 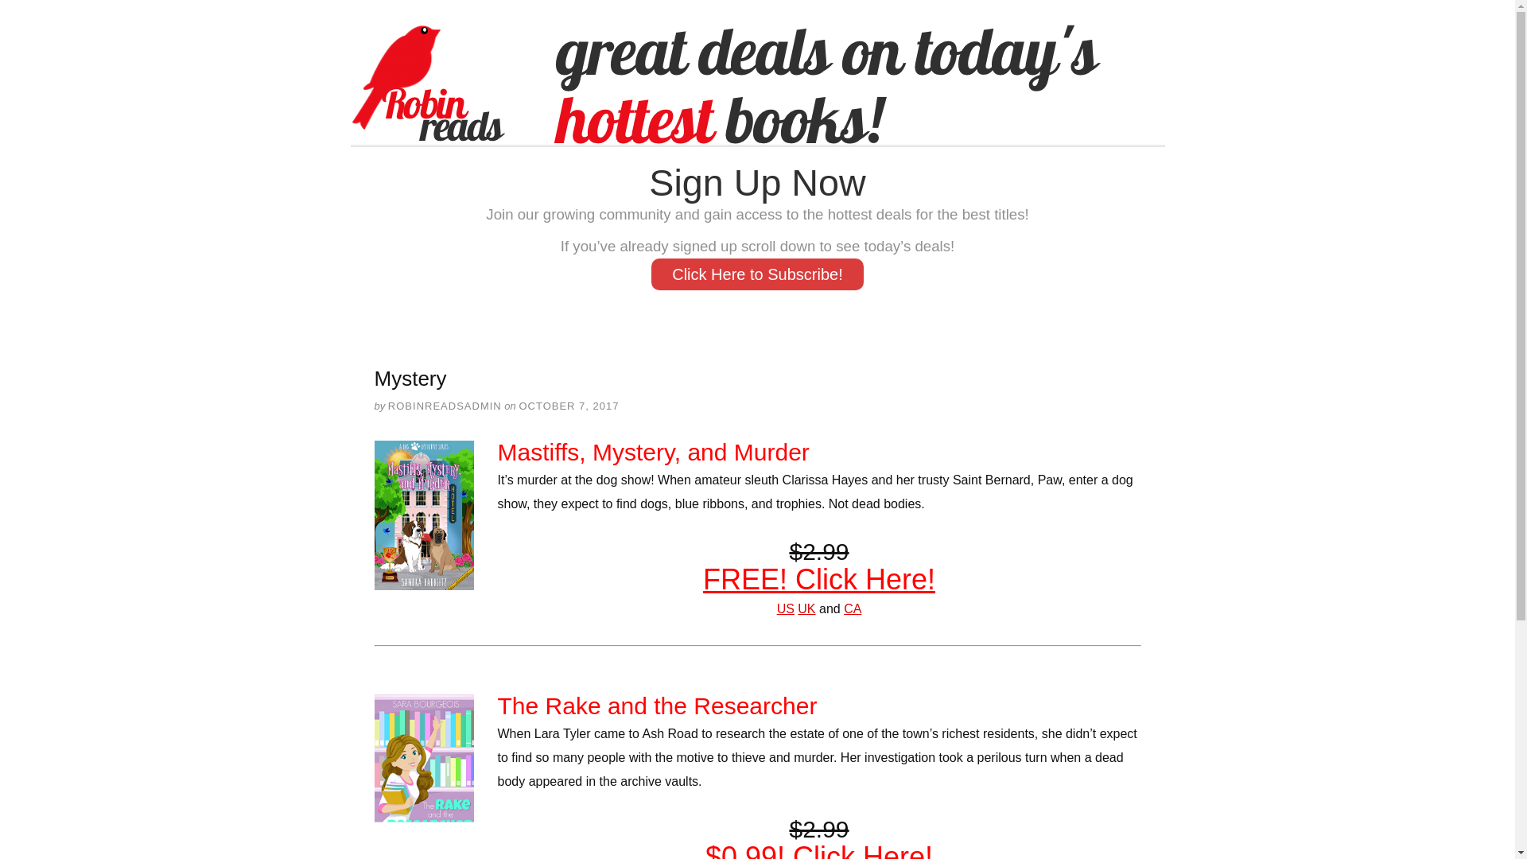 What do you see at coordinates (757, 274) in the screenshot?
I see `Click Here to Subscribe!` at bounding box center [757, 274].